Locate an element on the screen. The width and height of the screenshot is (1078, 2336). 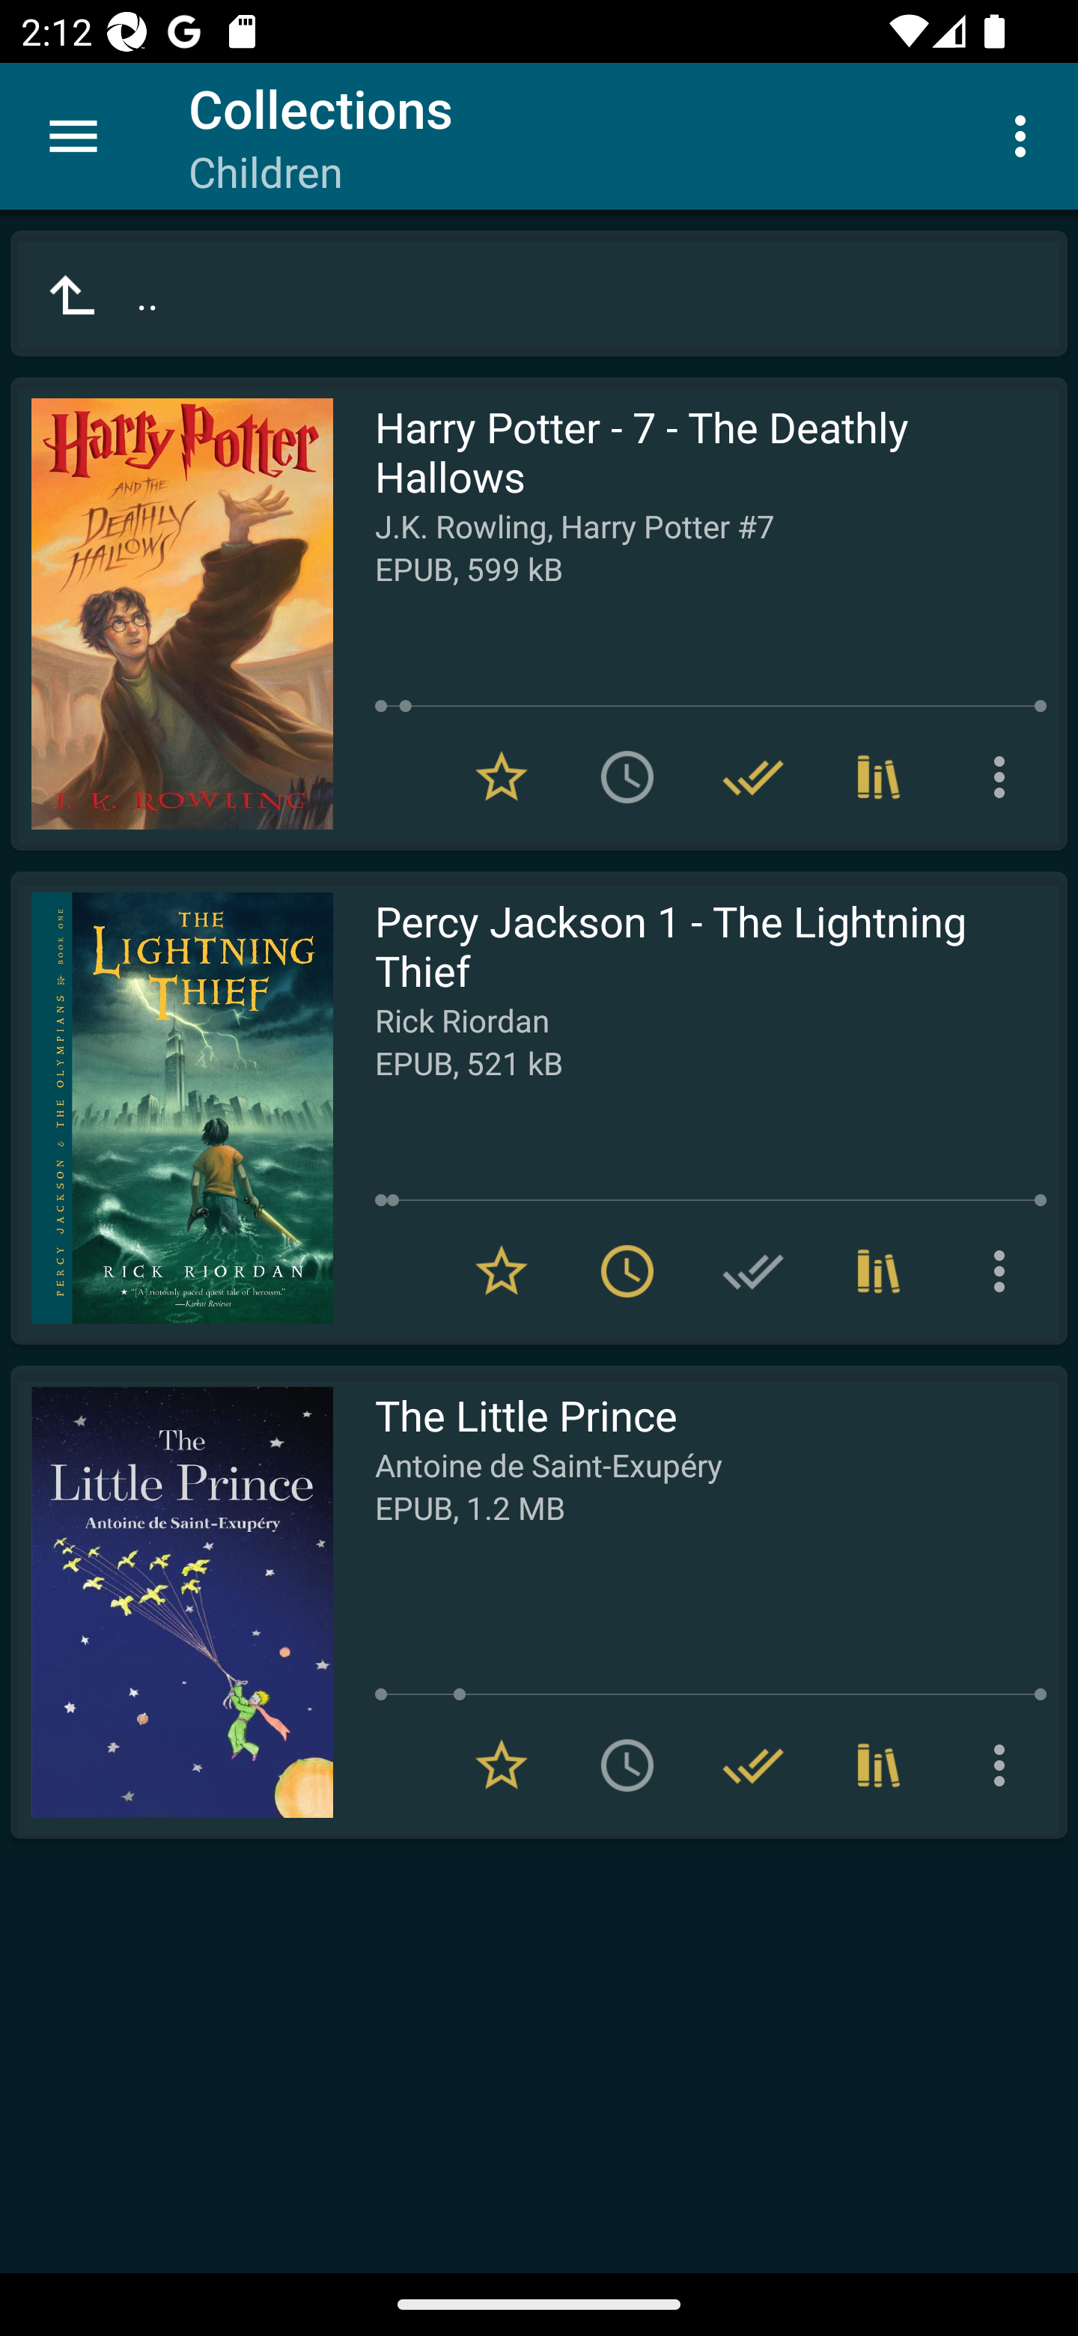
More options is located at coordinates (1005, 777).